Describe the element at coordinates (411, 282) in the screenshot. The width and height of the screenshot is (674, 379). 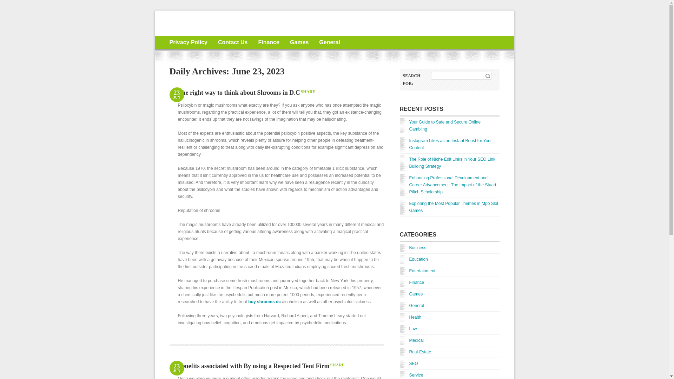
I see `Finance` at that location.